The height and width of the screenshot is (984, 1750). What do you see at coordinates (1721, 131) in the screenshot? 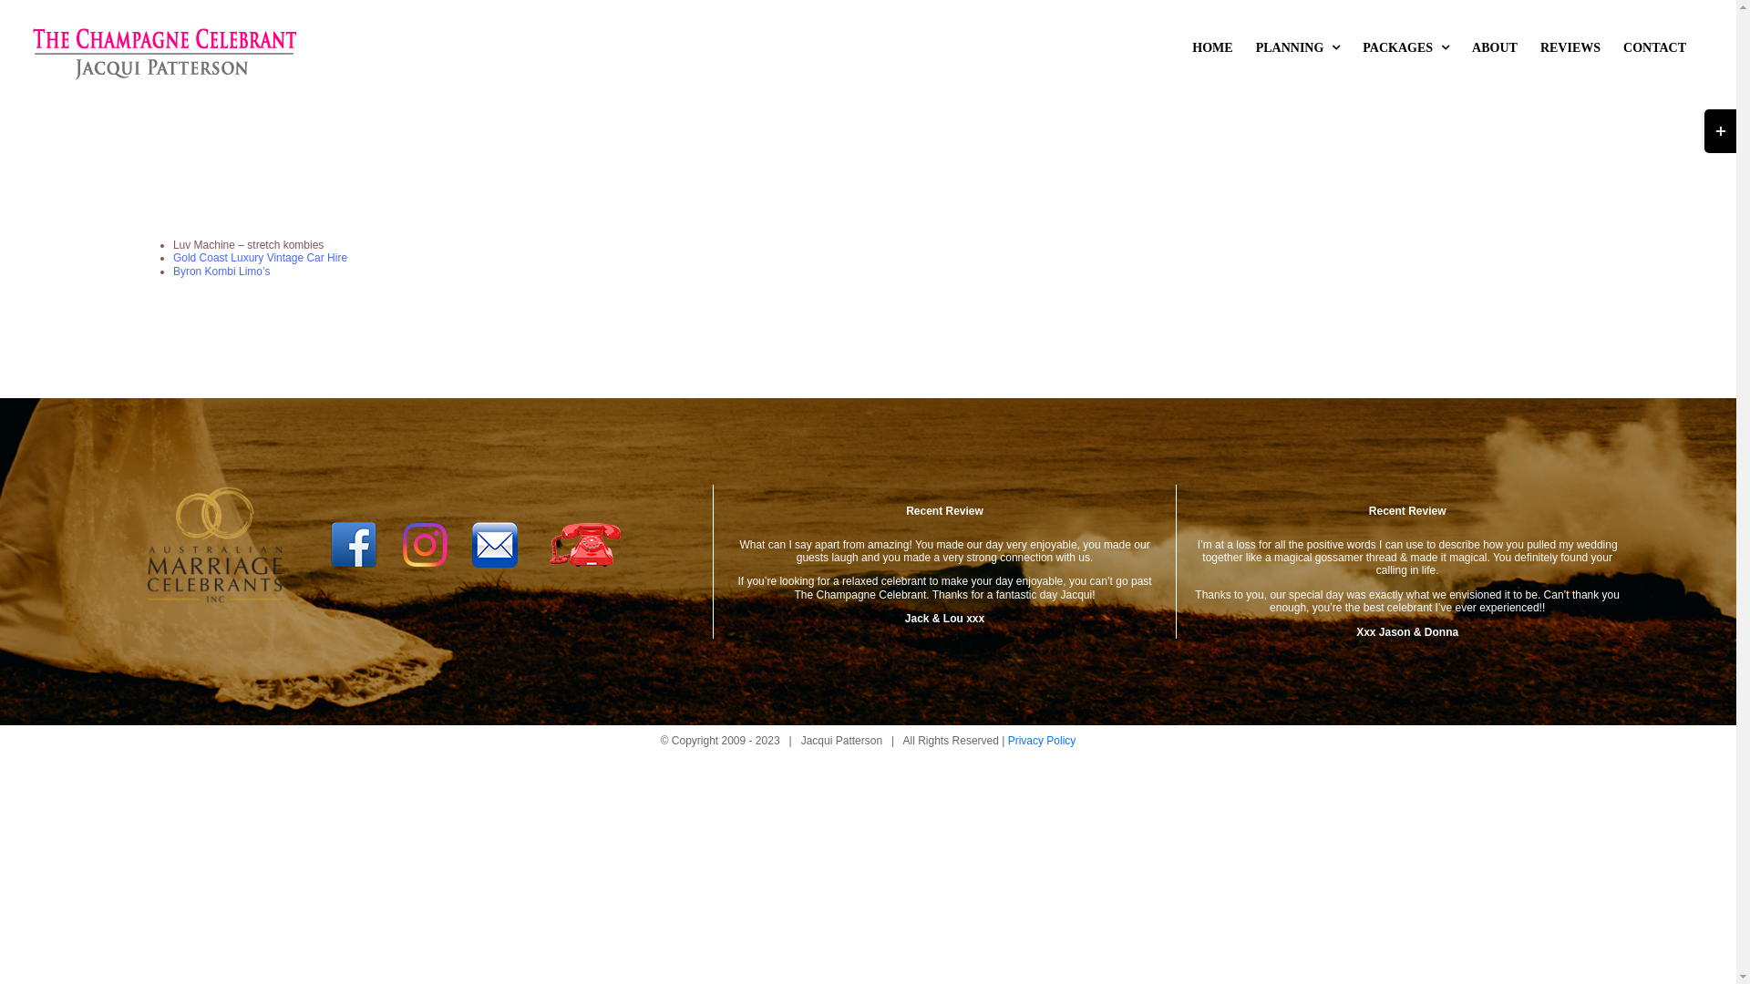
I see `Toggle Sliding Bar Area` at bounding box center [1721, 131].